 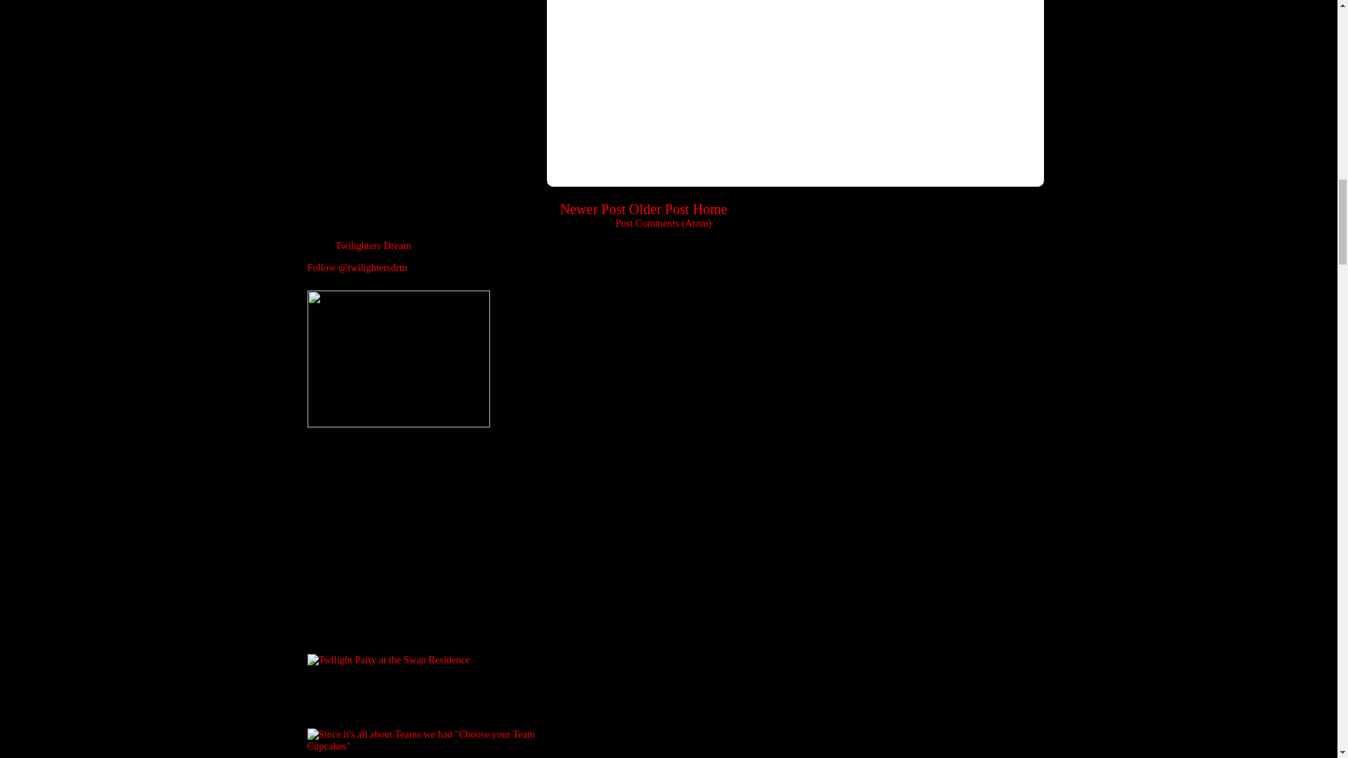 What do you see at coordinates (659, 209) in the screenshot?
I see `Older Post` at bounding box center [659, 209].